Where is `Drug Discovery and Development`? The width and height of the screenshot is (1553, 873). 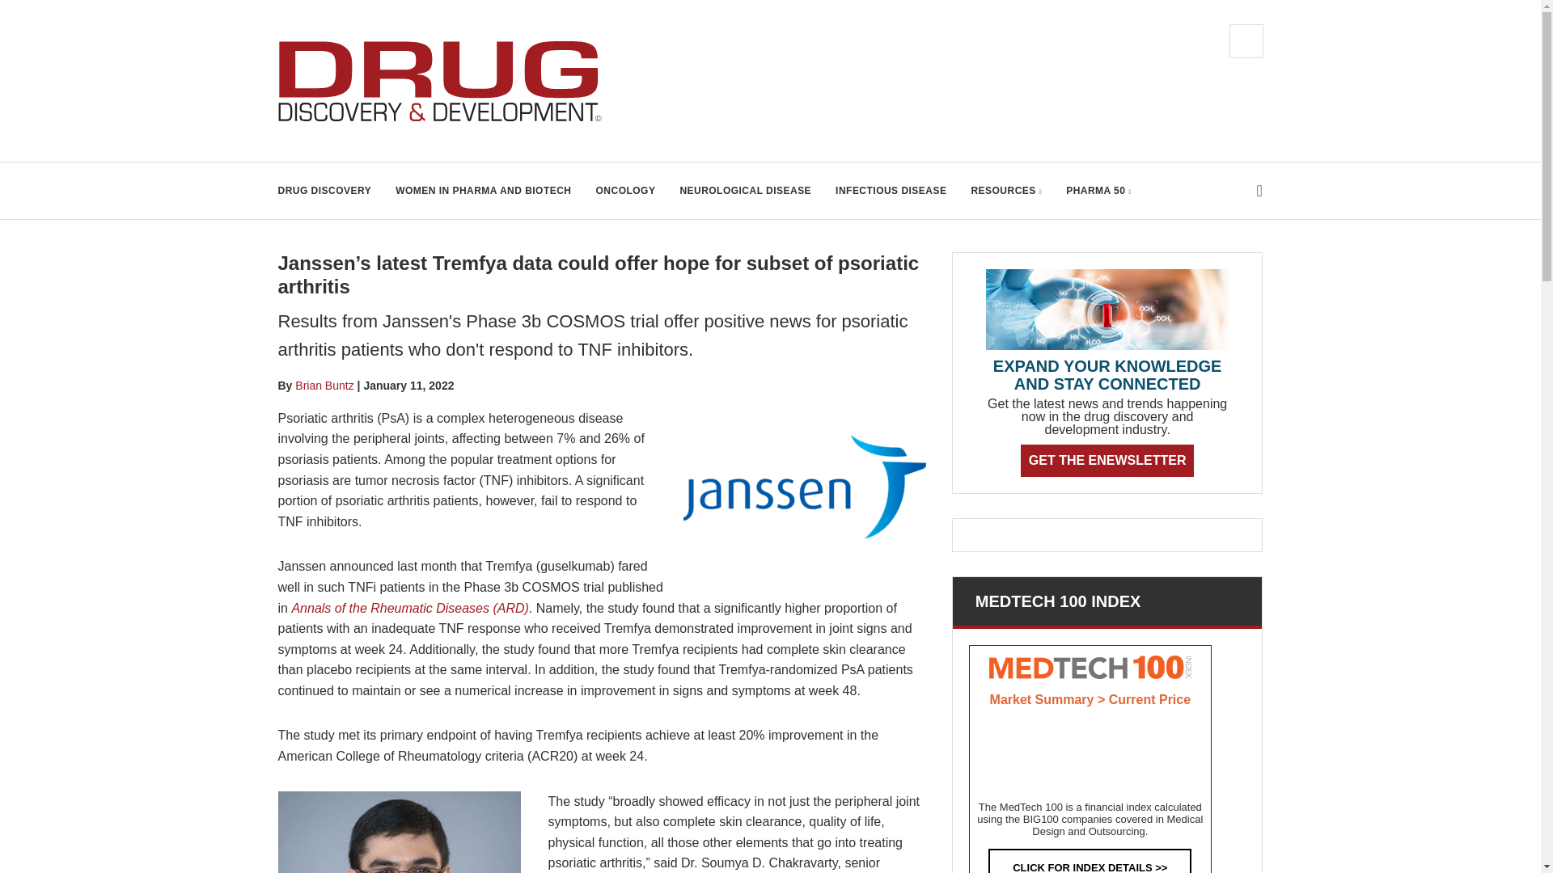
Drug Discovery and Development is located at coordinates (440, 81).